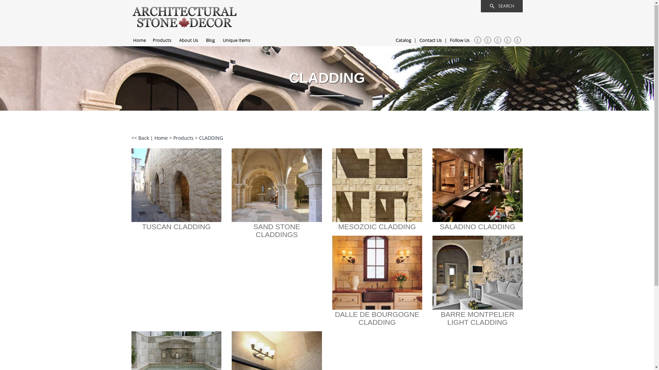 This screenshot has width=659, height=370. What do you see at coordinates (176, 227) in the screenshot?
I see `TUSCAN CLADDING` at bounding box center [176, 227].